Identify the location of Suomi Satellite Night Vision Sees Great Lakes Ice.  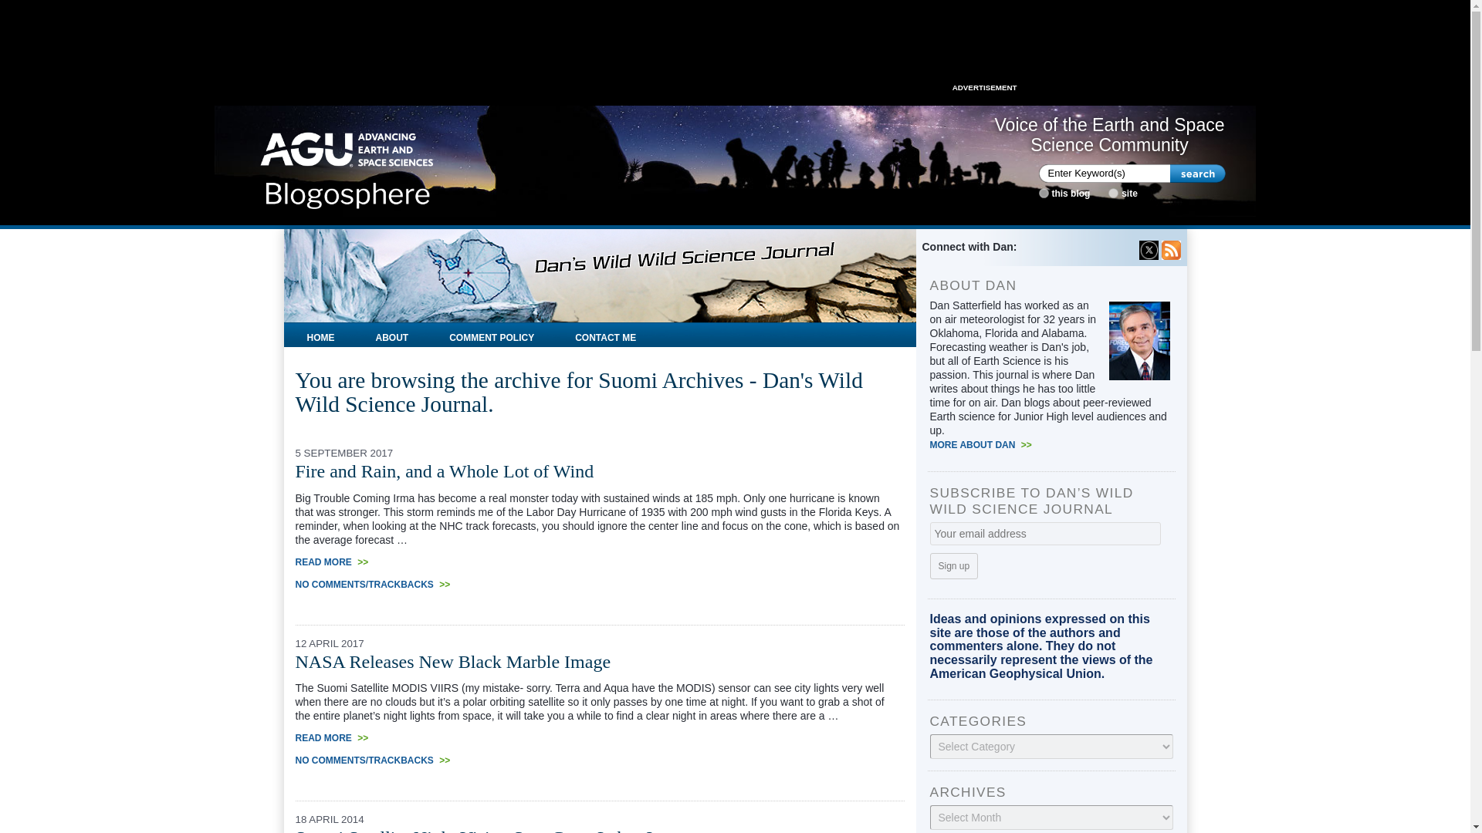
(482, 830).